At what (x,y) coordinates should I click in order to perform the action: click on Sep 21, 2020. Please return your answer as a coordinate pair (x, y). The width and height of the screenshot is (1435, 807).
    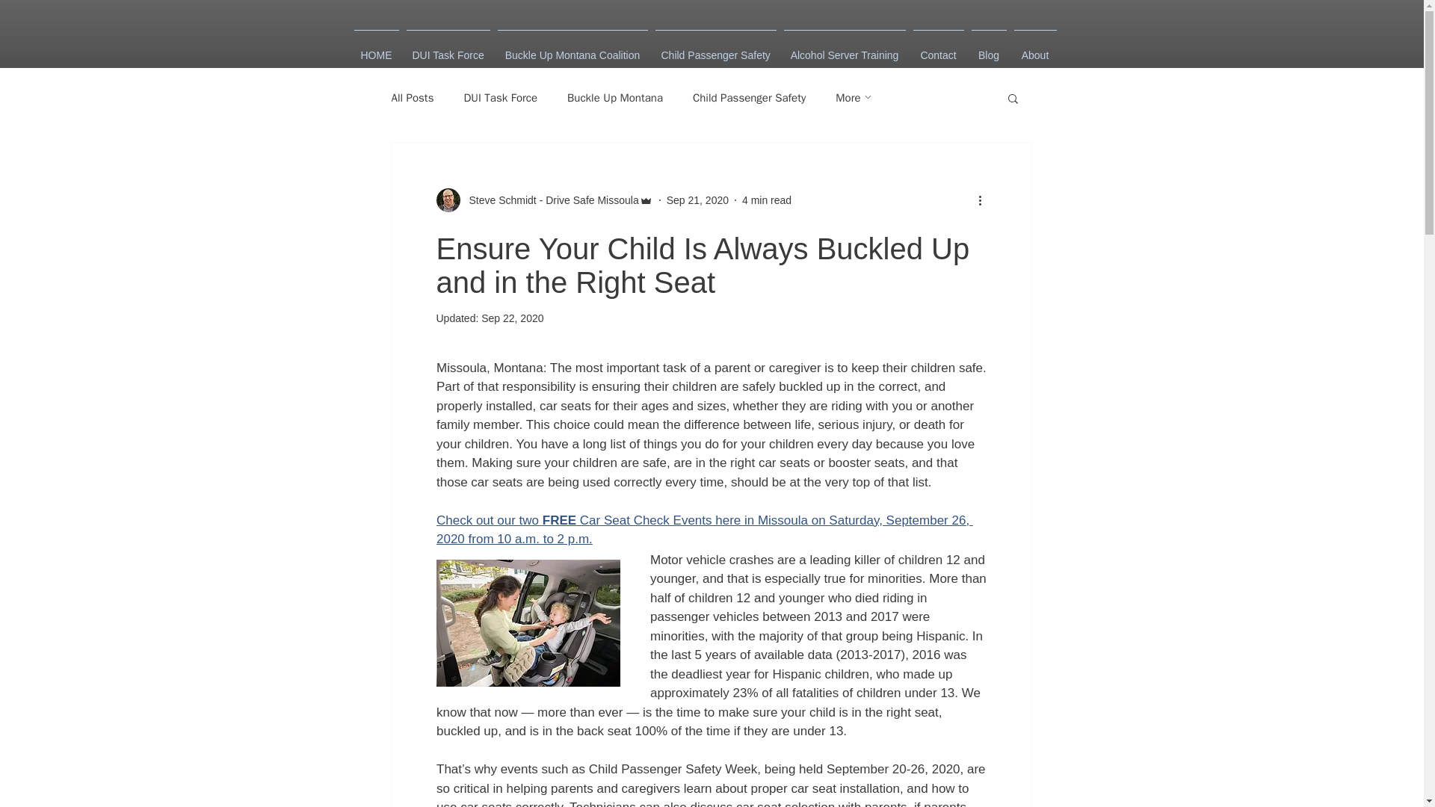
    Looking at the image, I should click on (698, 200).